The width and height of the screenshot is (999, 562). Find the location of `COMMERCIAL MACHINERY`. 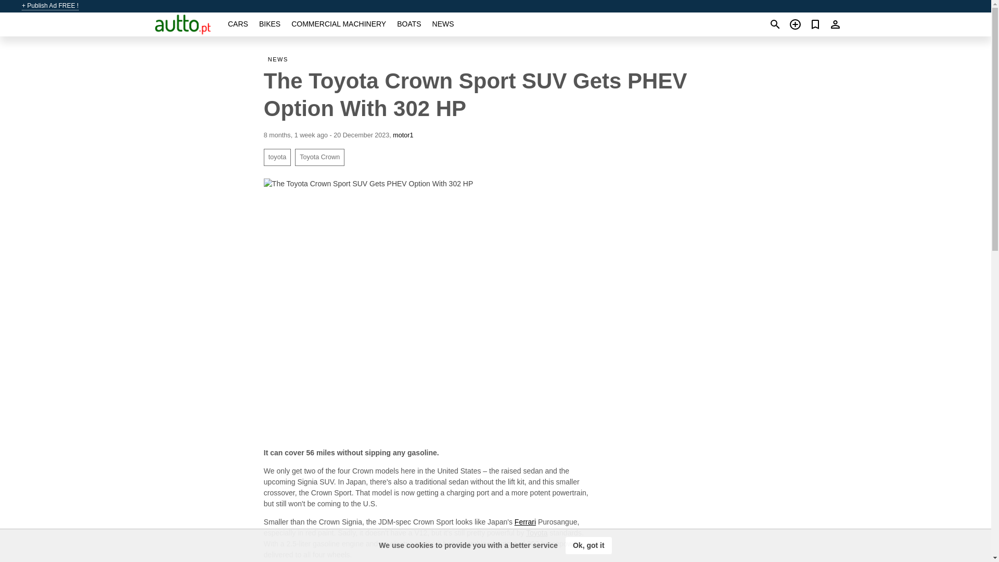

COMMERCIAL MACHINERY is located at coordinates (338, 24).